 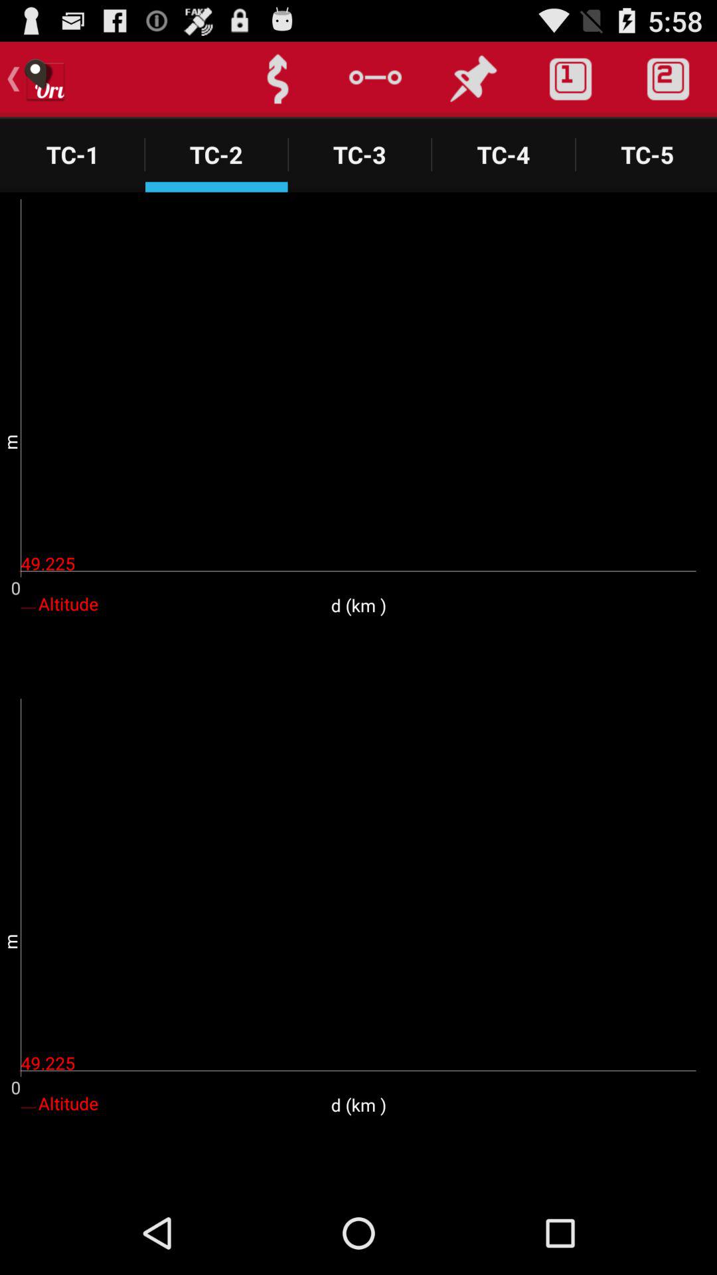 I want to click on pin this, so click(x=473, y=80).